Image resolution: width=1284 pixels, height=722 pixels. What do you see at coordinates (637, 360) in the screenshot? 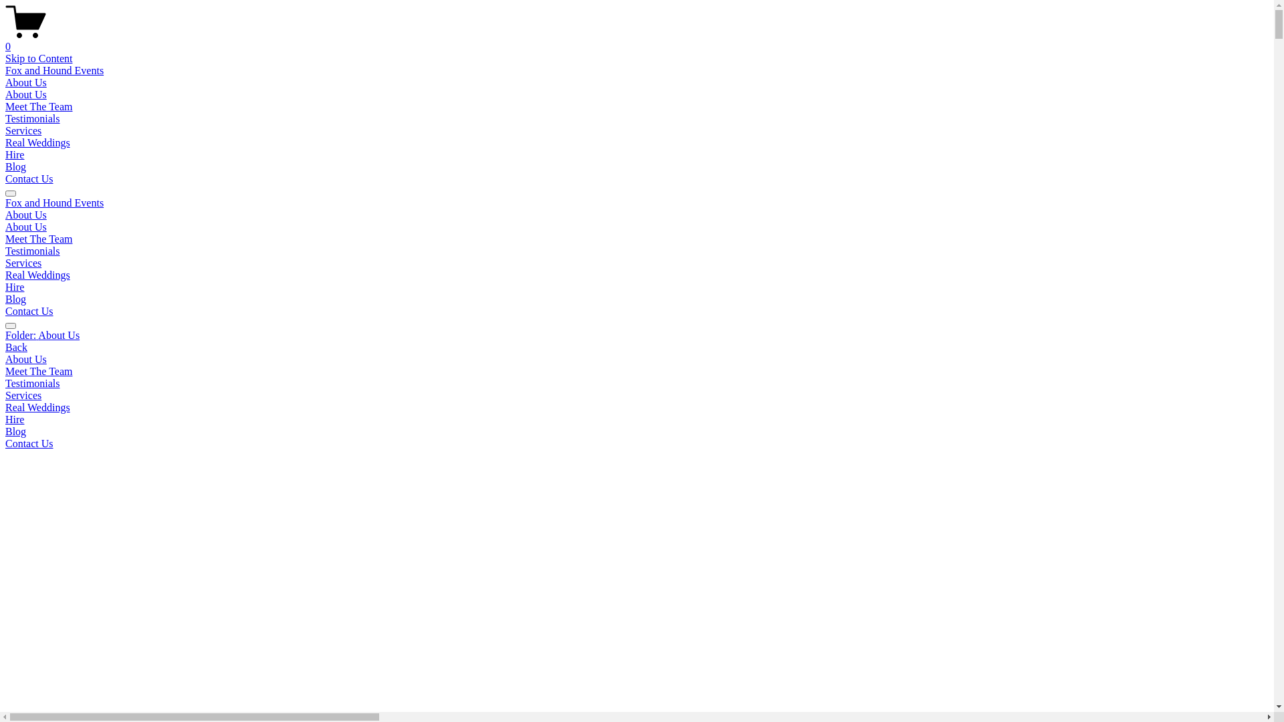
I see `About Us` at bounding box center [637, 360].